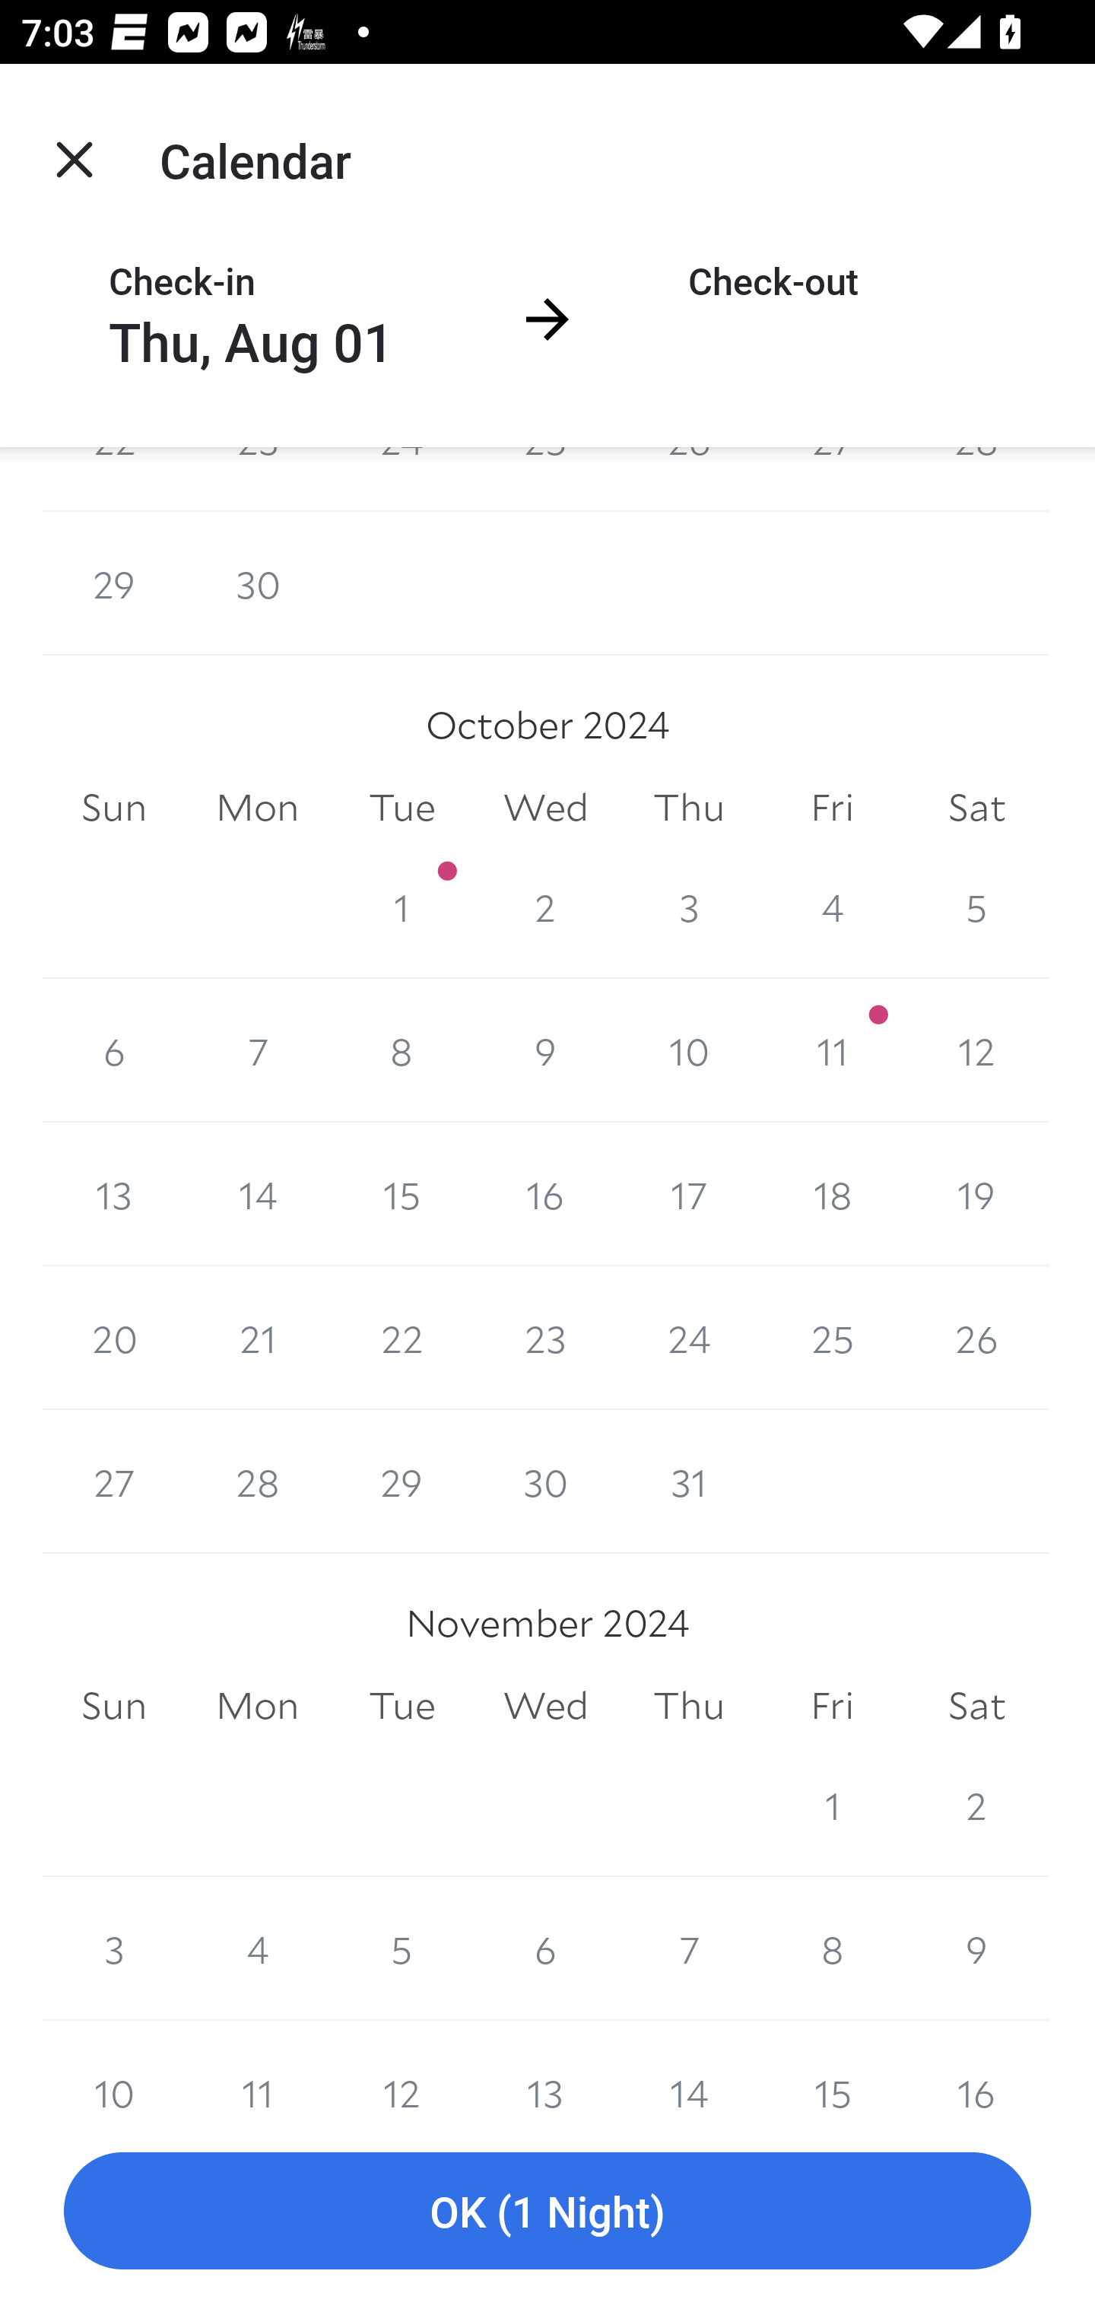 The width and height of the screenshot is (1095, 2312). What do you see at coordinates (832, 808) in the screenshot?
I see `Fri` at bounding box center [832, 808].